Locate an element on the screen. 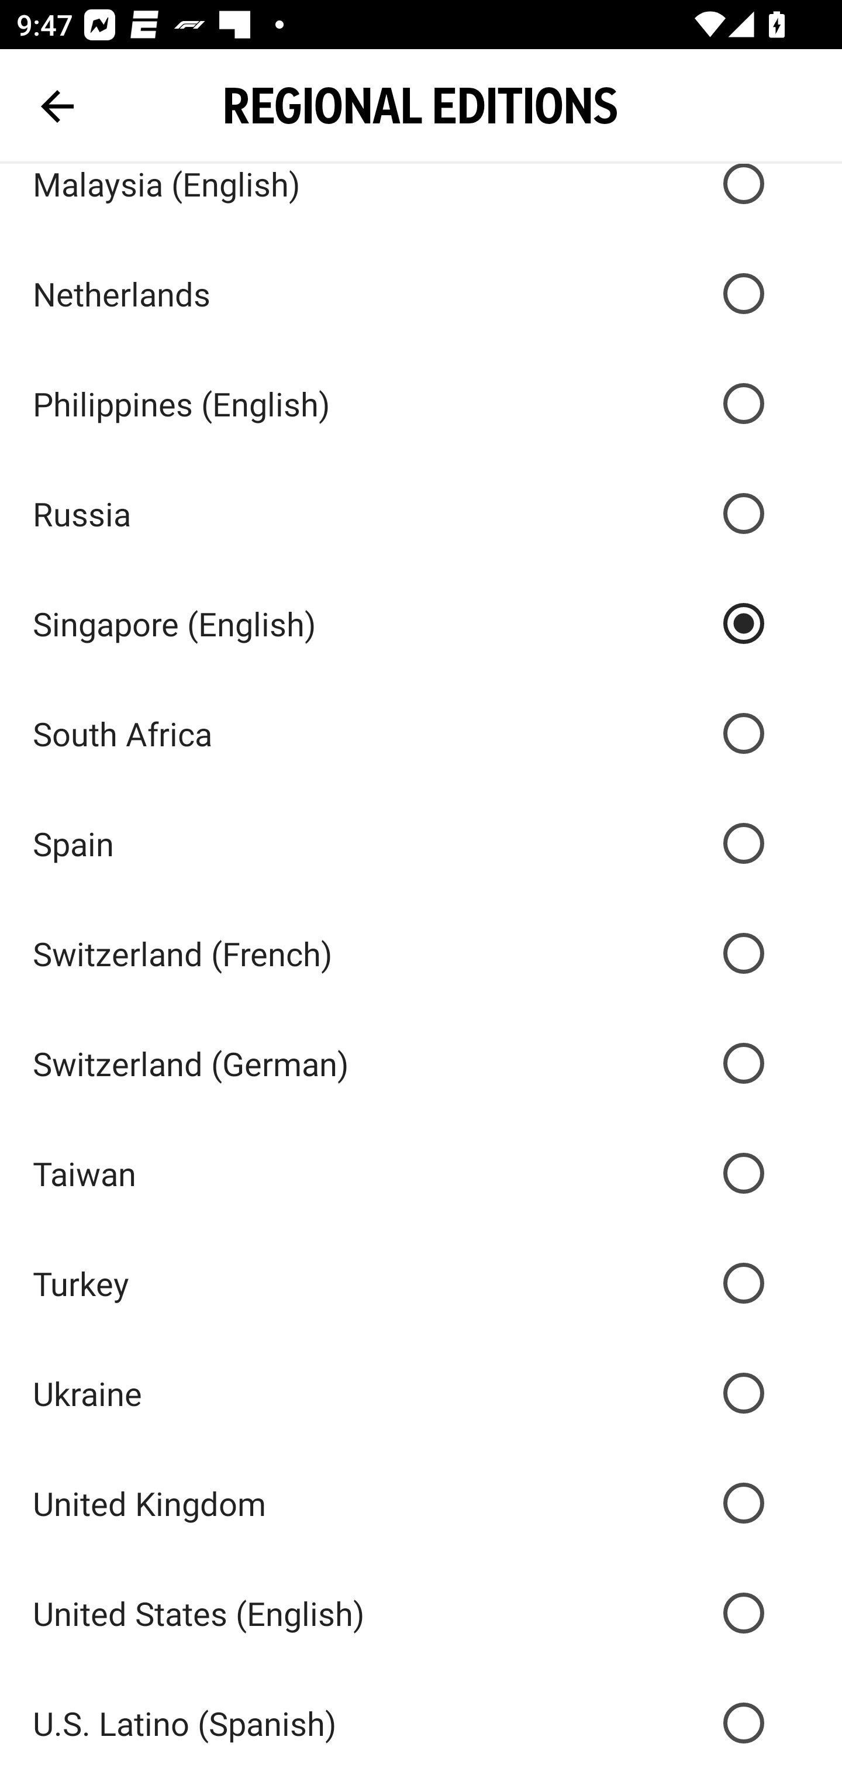  Turkey is located at coordinates (421, 1283).